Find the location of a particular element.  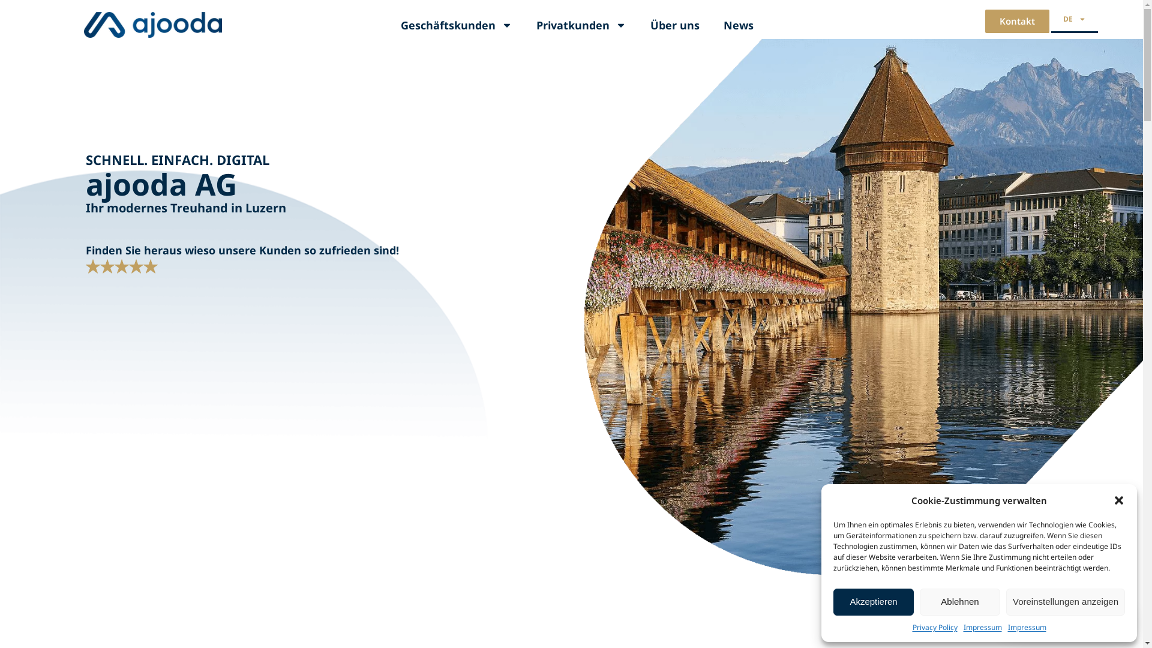

Kontakt is located at coordinates (1018, 22).